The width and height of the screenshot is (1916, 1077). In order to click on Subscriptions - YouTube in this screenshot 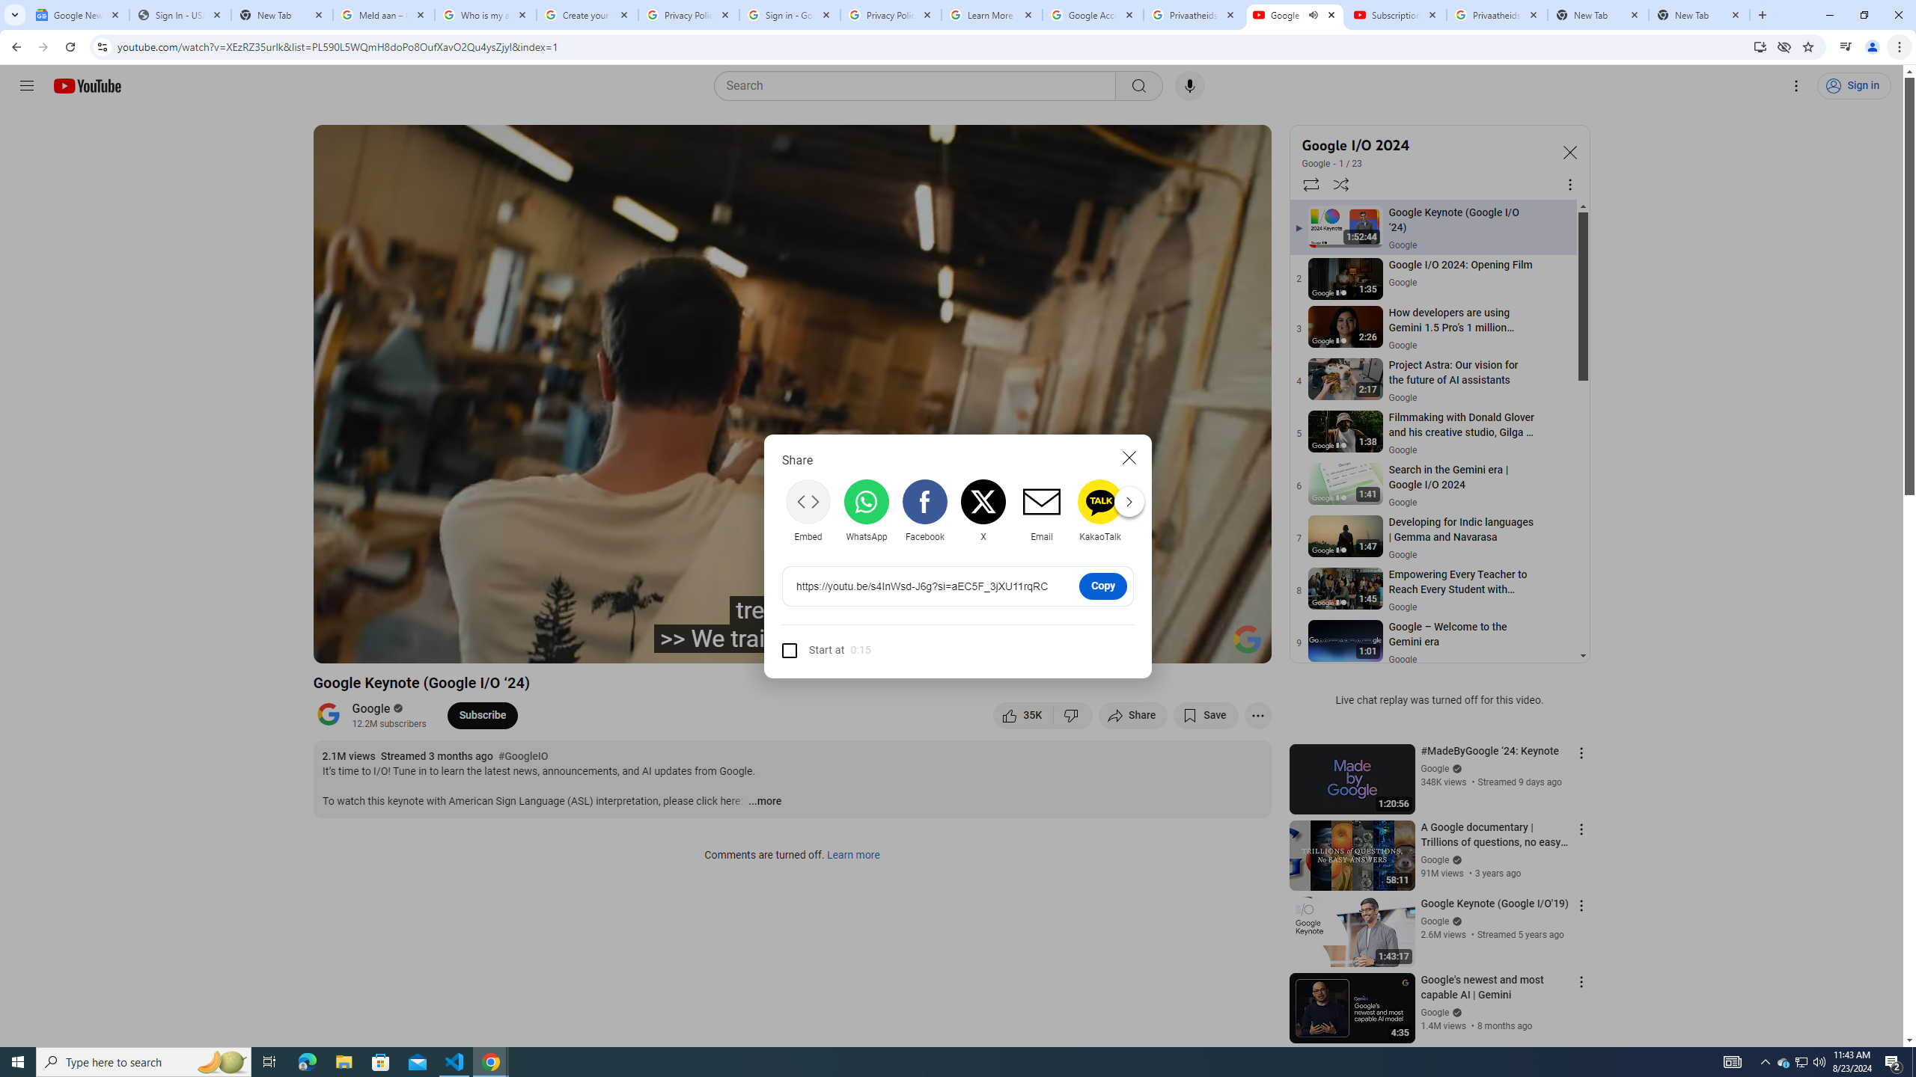, I will do `click(1397, 15)`.